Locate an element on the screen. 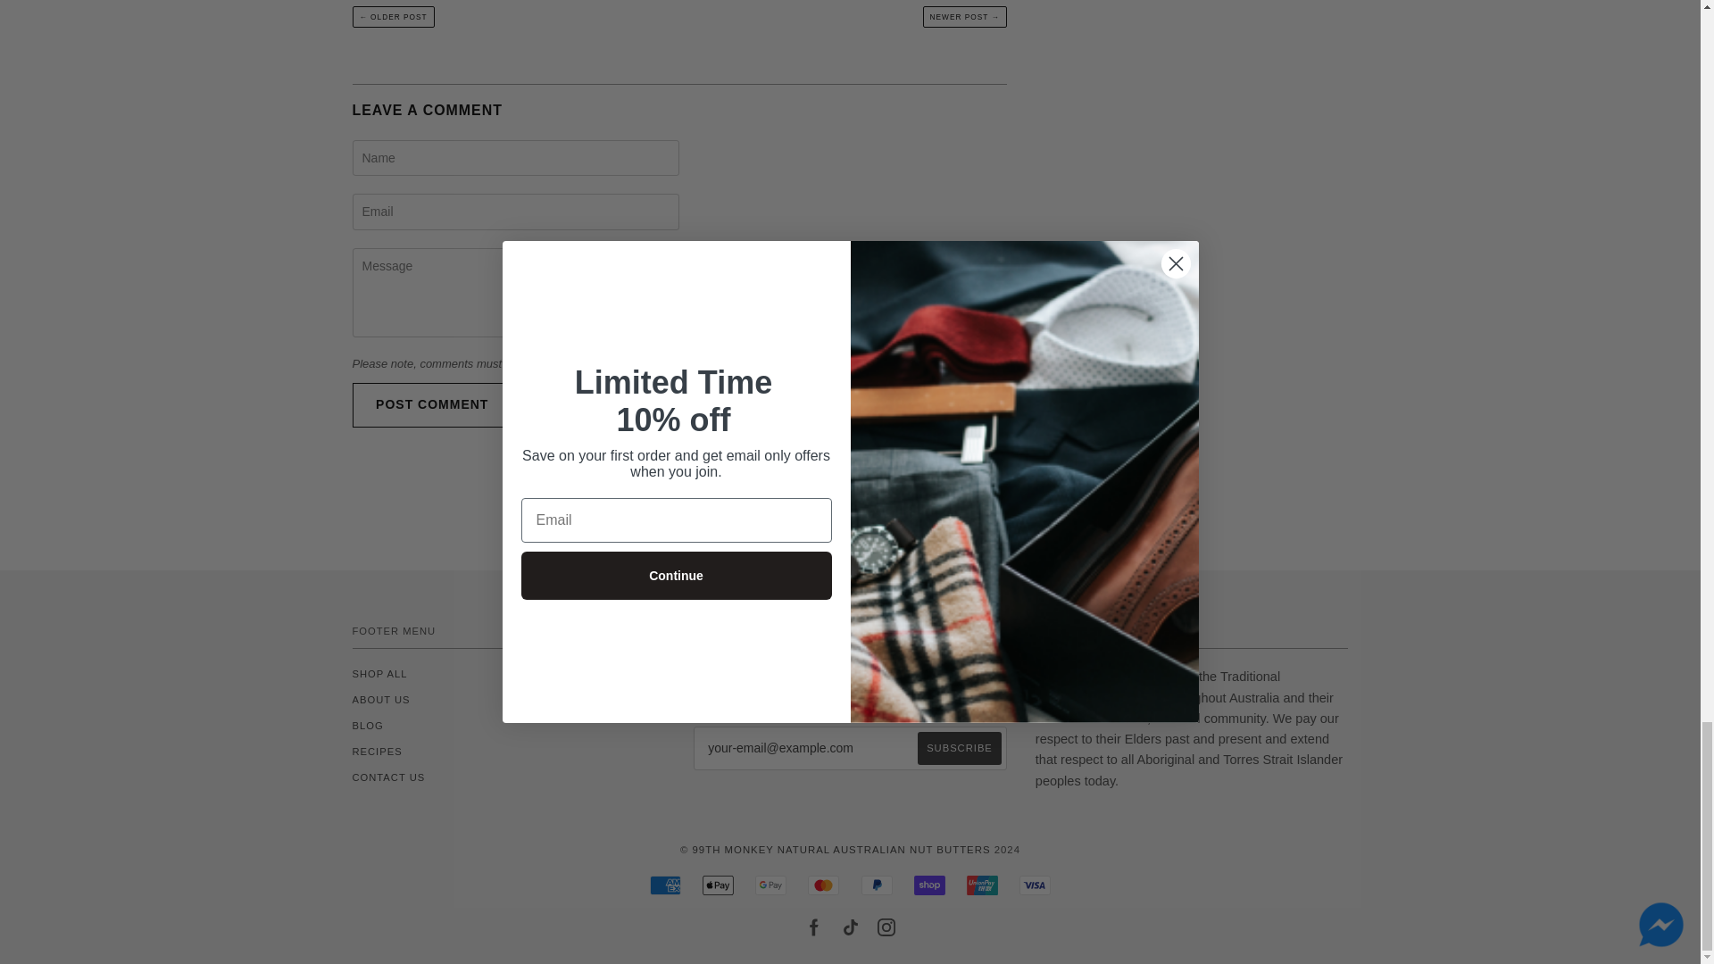 Image resolution: width=1714 pixels, height=964 pixels. Instagram is located at coordinates (886, 927).